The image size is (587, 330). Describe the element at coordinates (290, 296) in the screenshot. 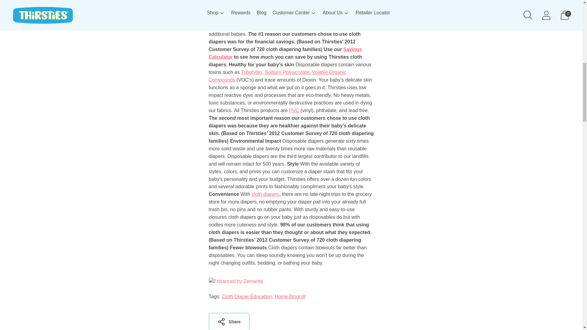

I see `Show articles tagged Home Blogroll` at that location.